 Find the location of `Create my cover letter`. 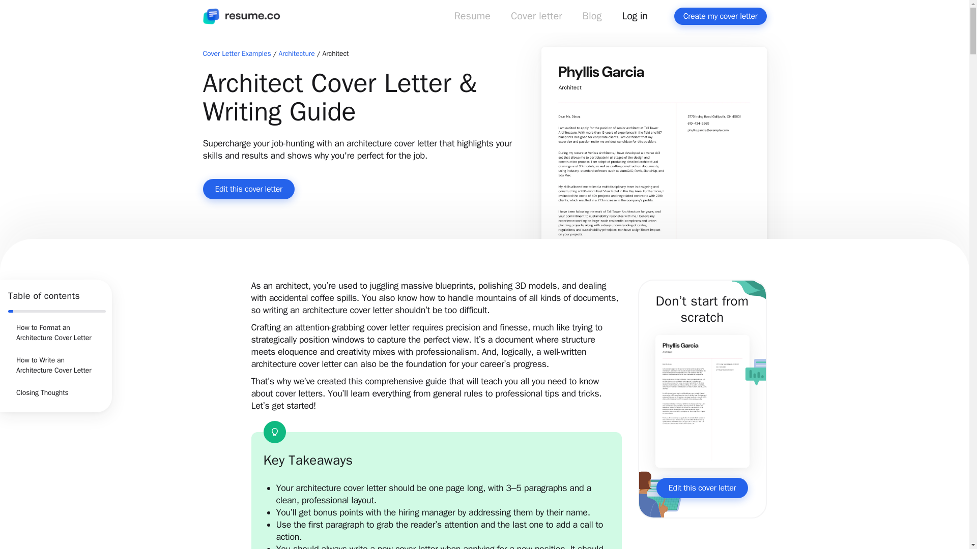

Create my cover letter is located at coordinates (721, 16).